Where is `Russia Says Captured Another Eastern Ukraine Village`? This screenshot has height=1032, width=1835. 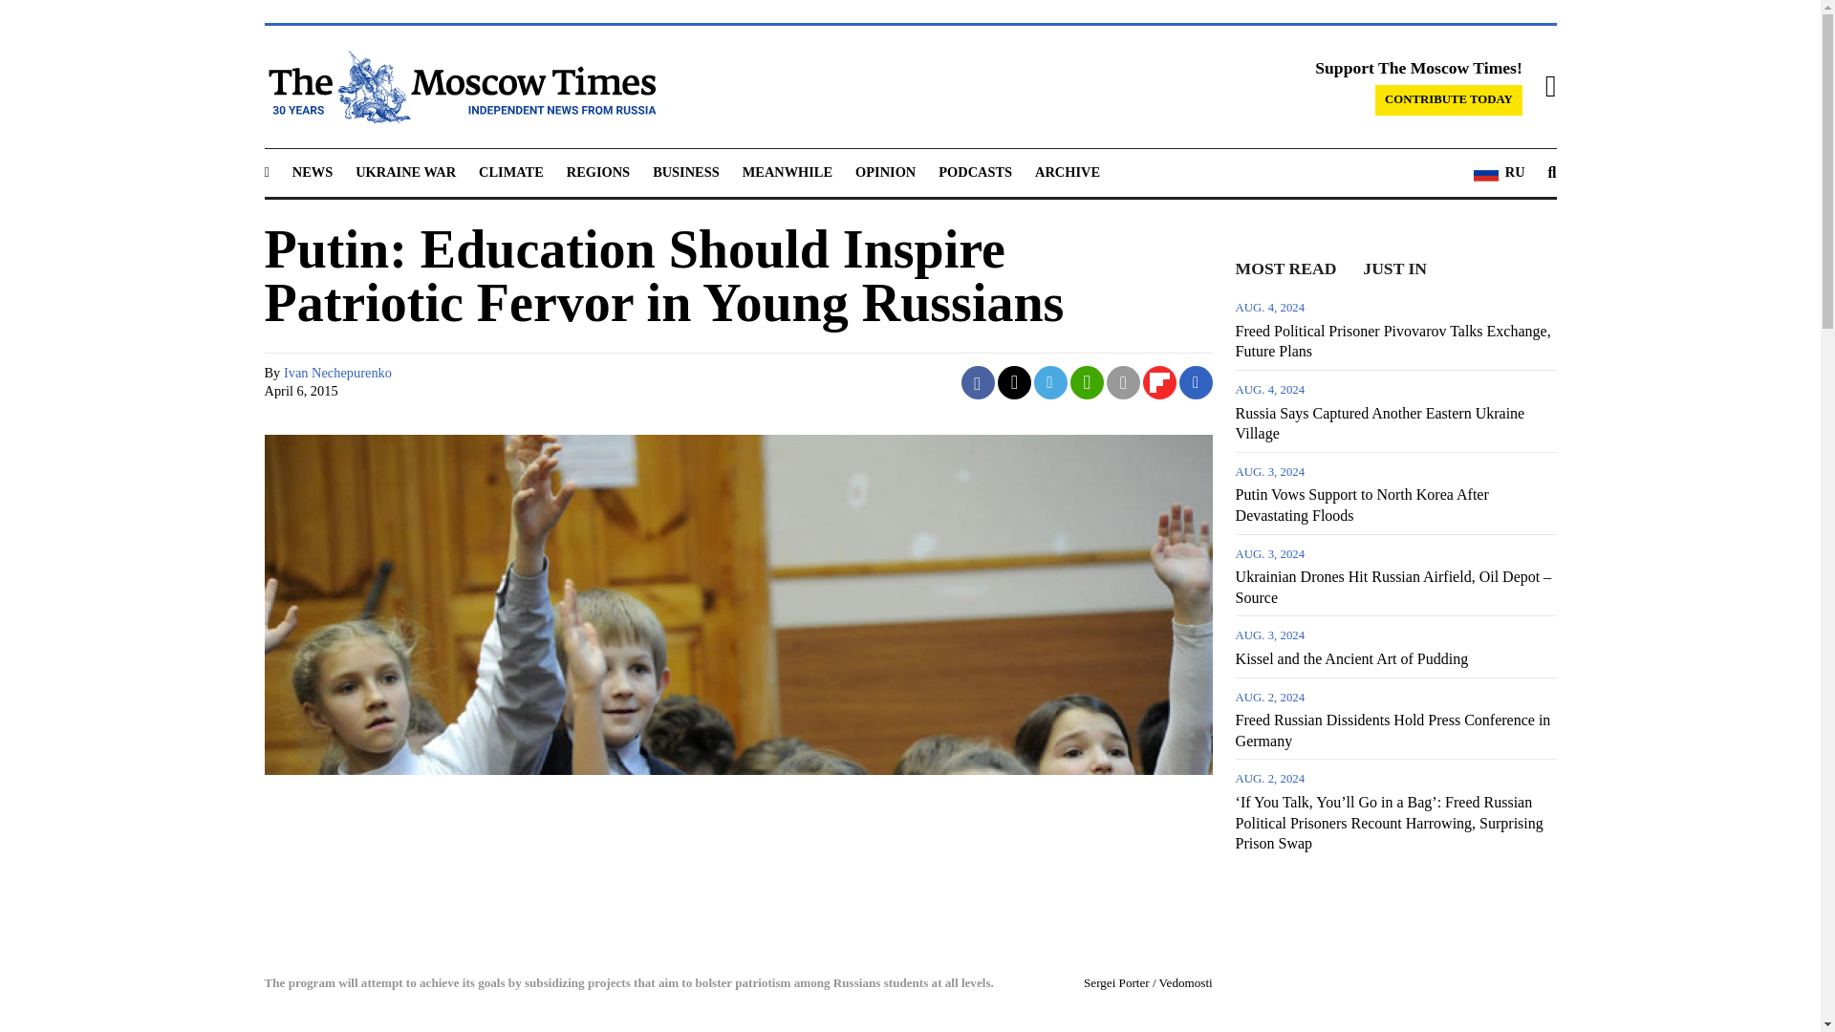
Russia Says Captured Another Eastern Ukraine Village is located at coordinates (1395, 411).